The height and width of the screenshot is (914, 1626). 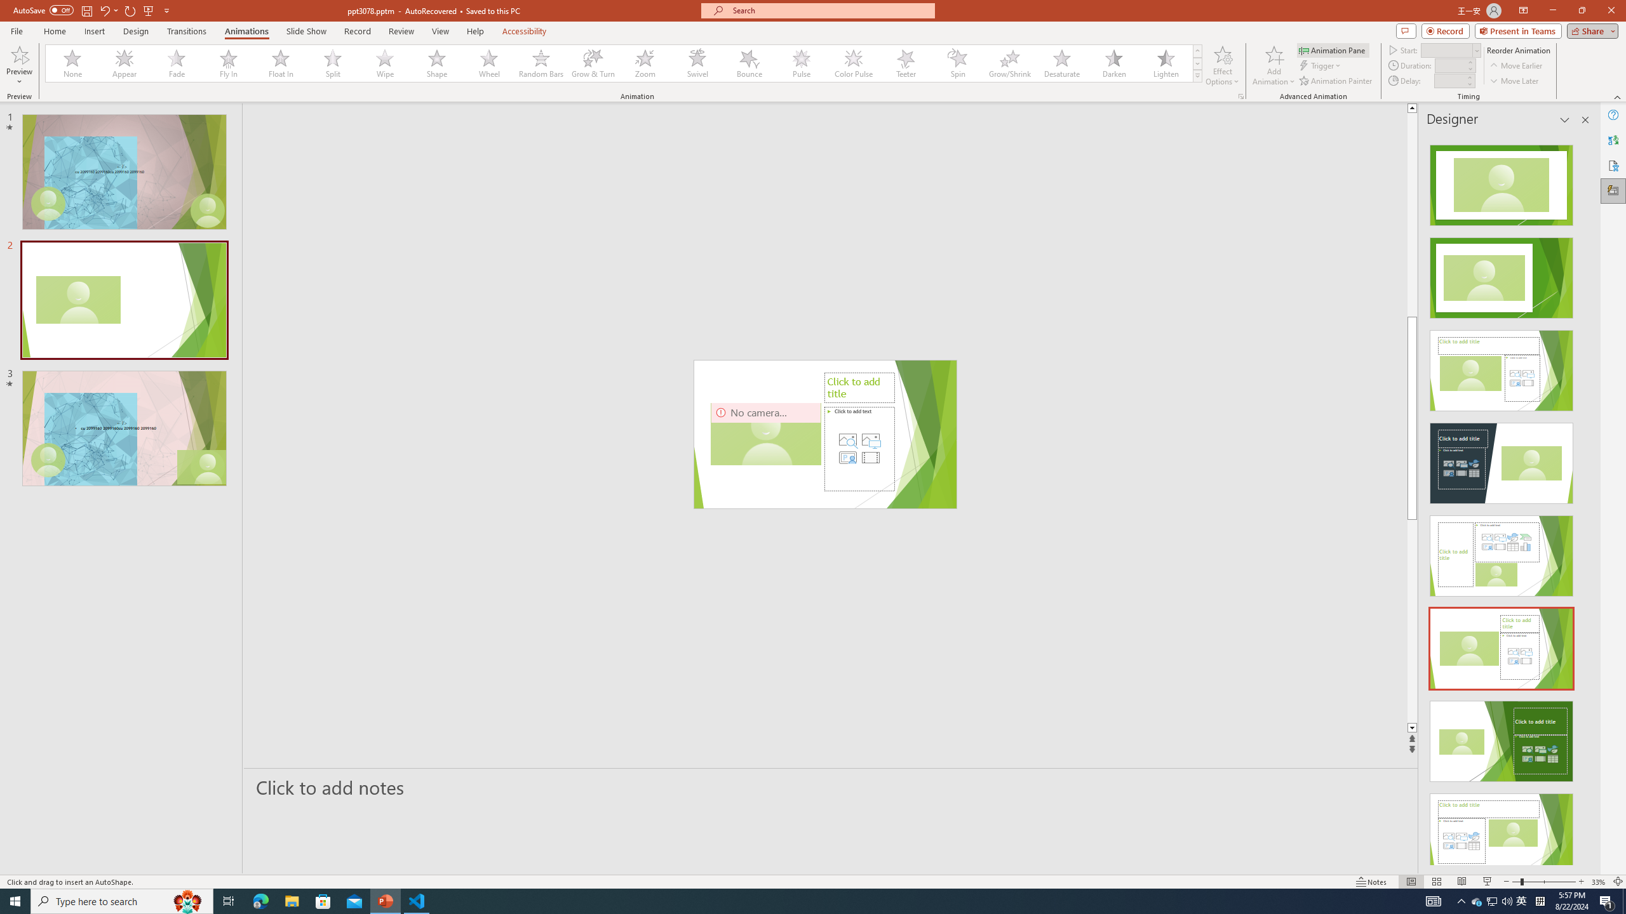 I want to click on Pulse, so click(x=802, y=63).